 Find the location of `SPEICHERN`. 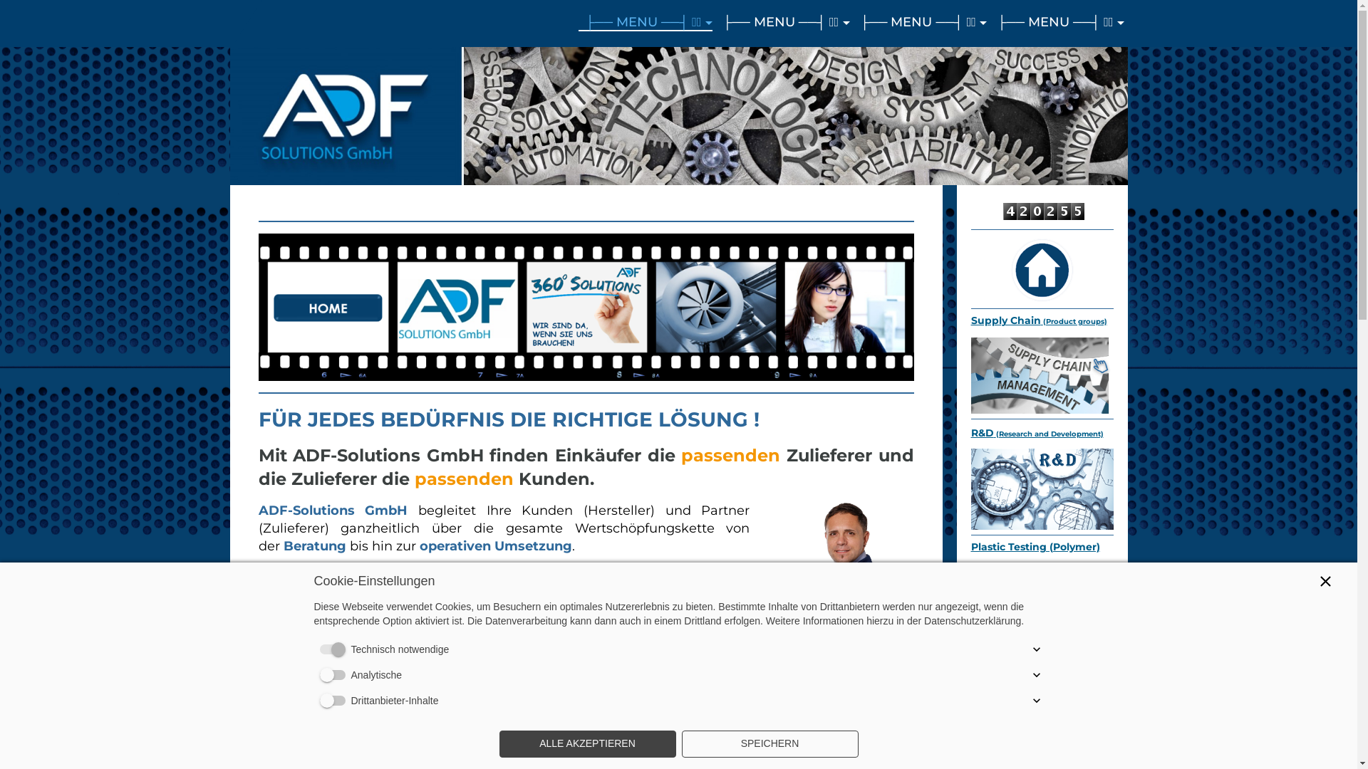

SPEICHERN is located at coordinates (769, 744).